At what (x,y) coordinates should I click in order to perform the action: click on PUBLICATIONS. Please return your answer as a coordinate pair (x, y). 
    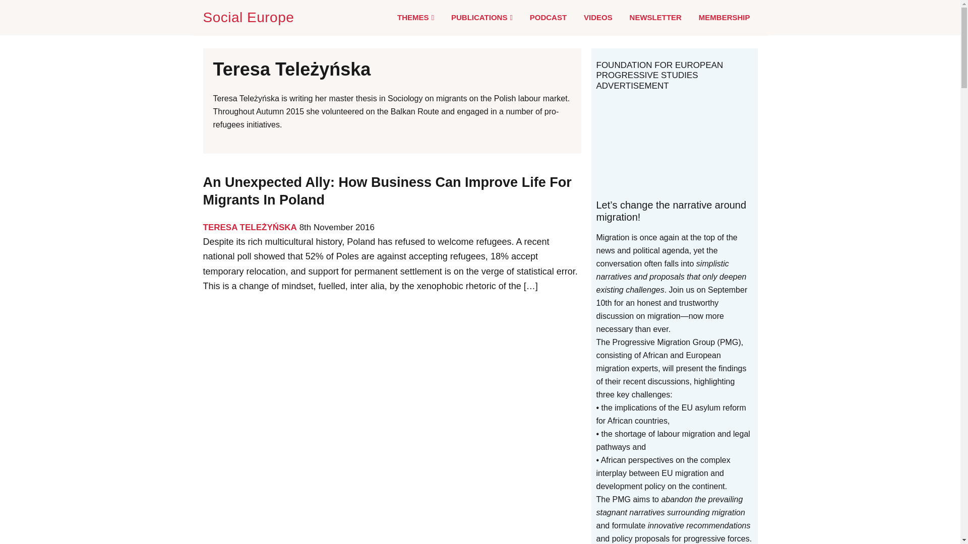
    Looking at the image, I should click on (482, 18).